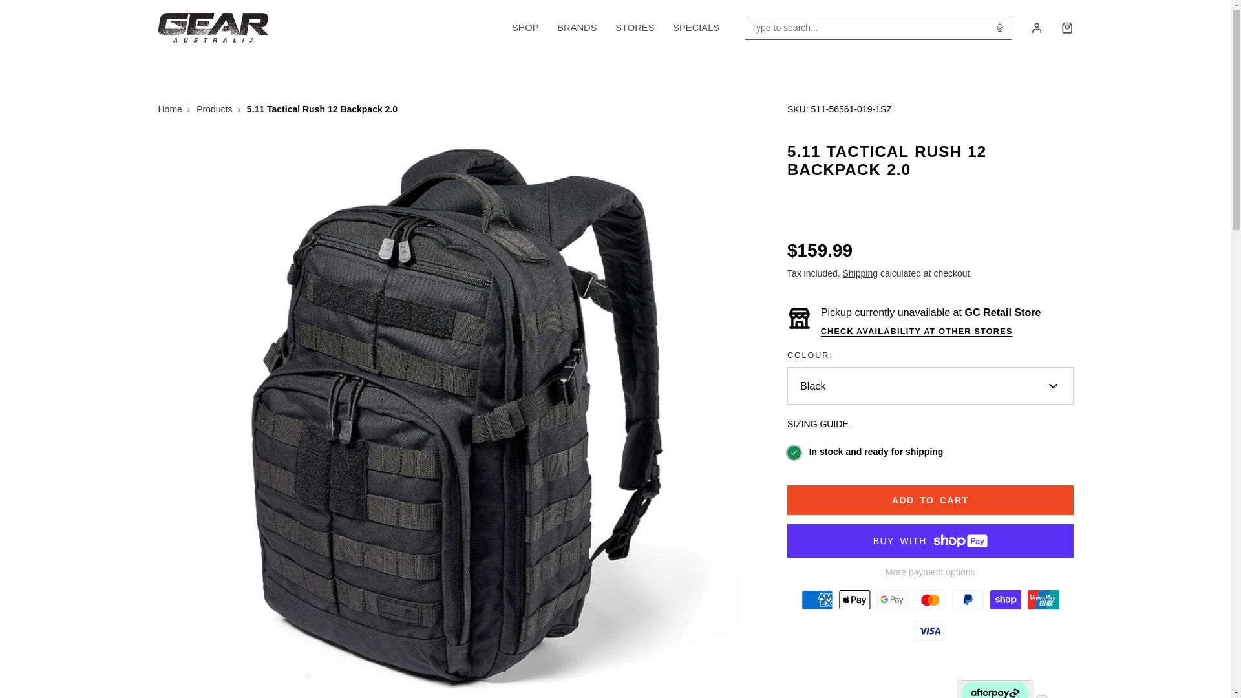 The image size is (1241, 698). I want to click on Union Pay, so click(1043, 600).